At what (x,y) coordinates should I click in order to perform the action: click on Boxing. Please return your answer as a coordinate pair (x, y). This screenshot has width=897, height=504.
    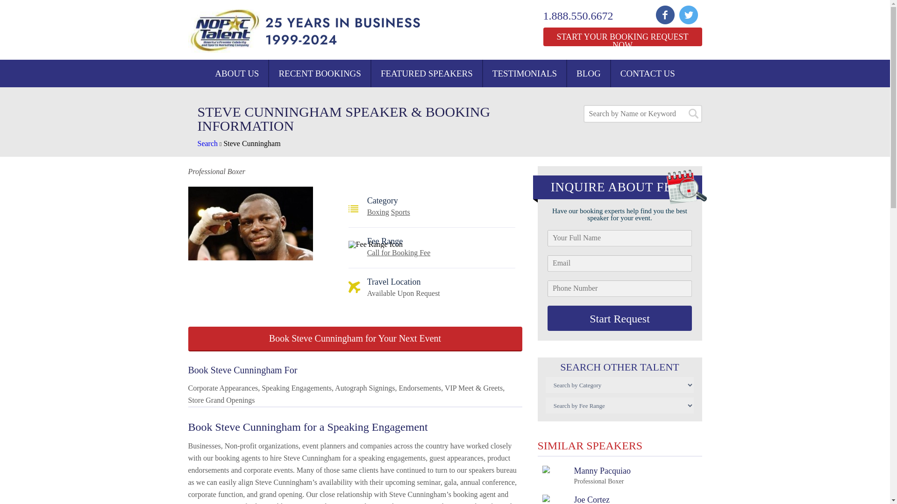
    Looking at the image, I should click on (378, 212).